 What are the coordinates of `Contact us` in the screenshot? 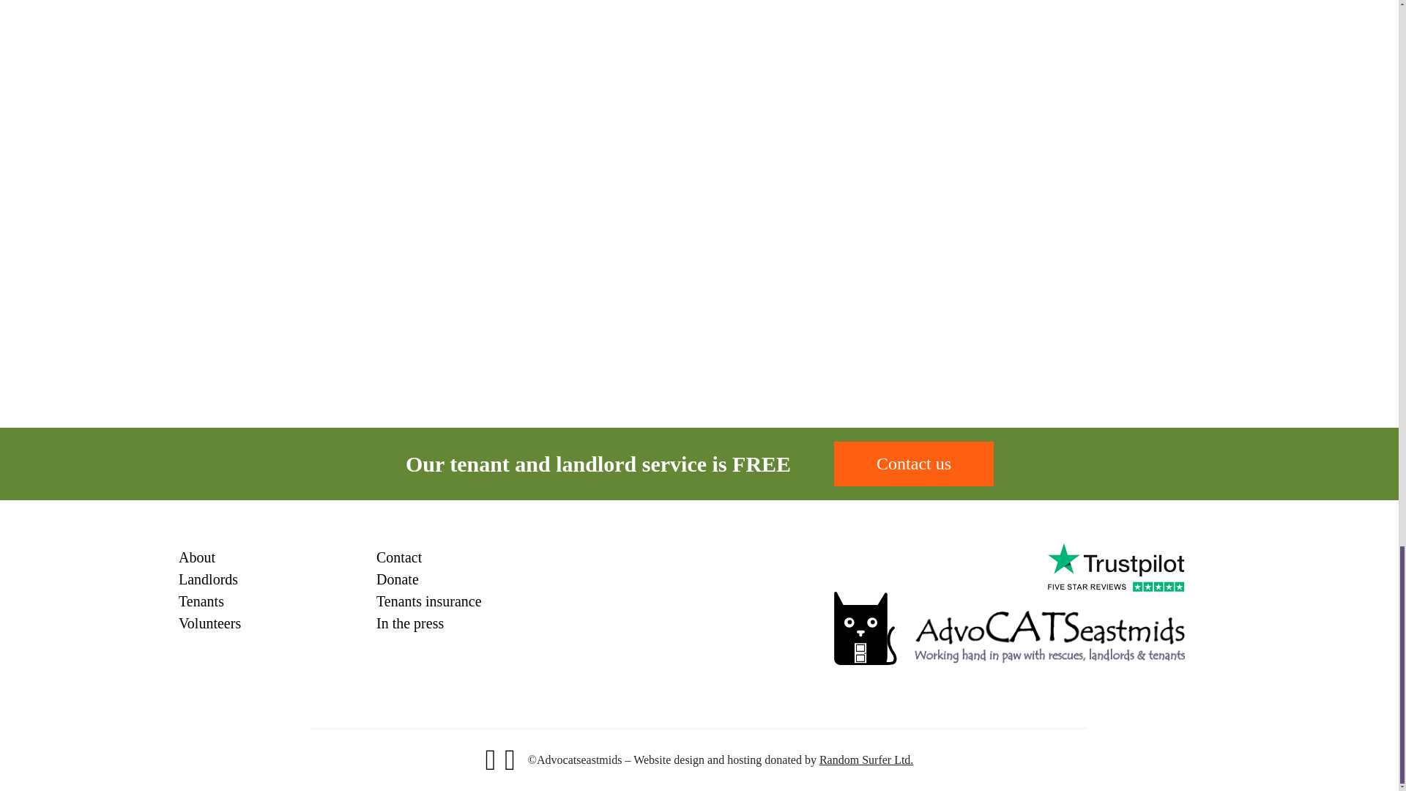 It's located at (914, 464).